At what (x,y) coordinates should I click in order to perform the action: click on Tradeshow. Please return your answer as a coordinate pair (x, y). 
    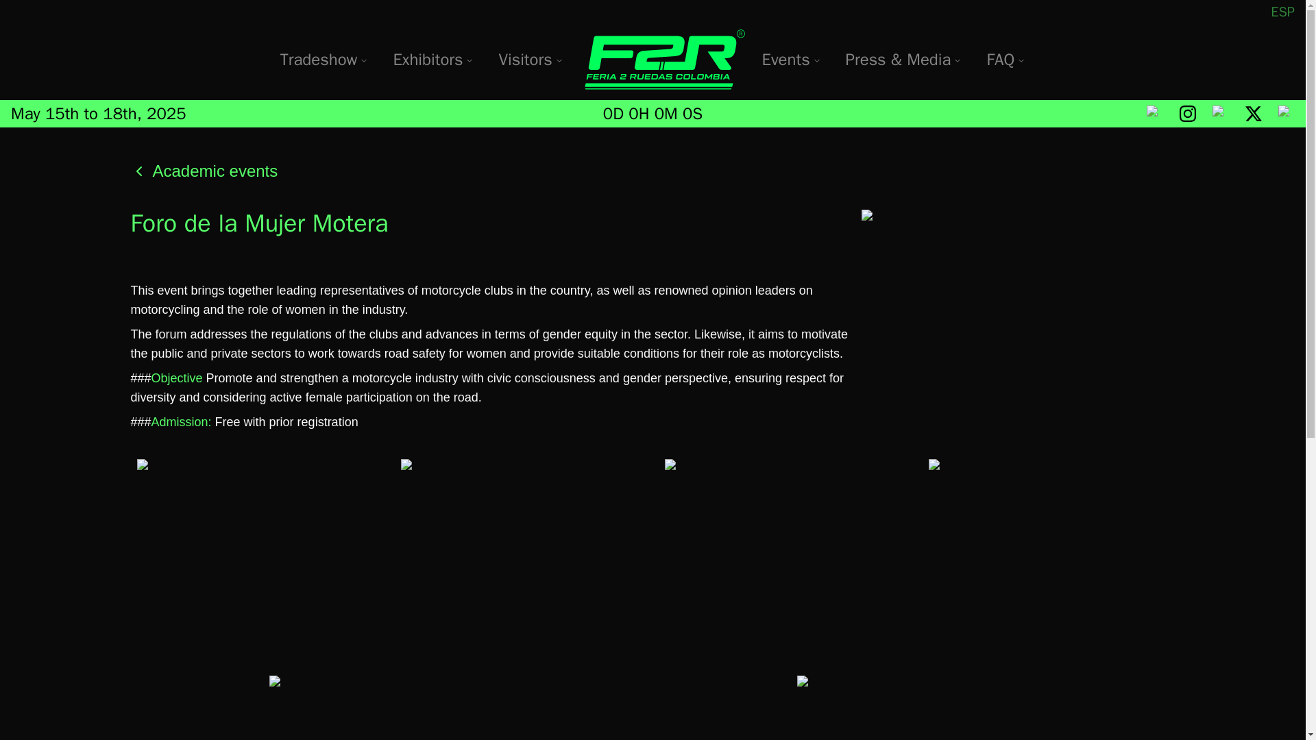
    Looking at the image, I should click on (319, 59).